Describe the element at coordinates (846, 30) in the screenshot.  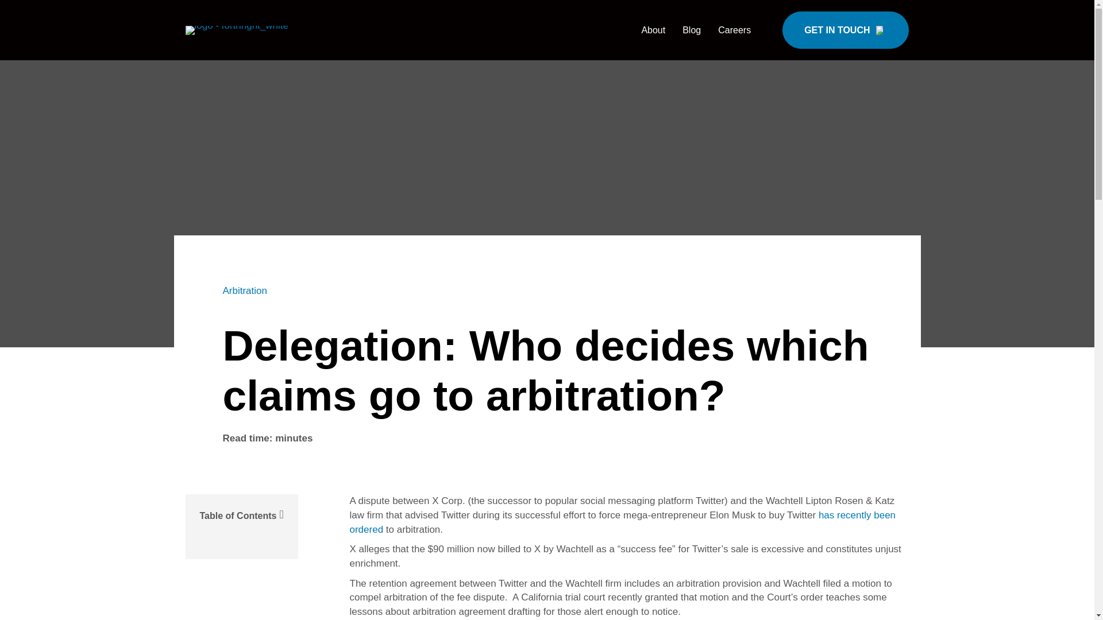
I see `GET IN TOUCH` at that location.